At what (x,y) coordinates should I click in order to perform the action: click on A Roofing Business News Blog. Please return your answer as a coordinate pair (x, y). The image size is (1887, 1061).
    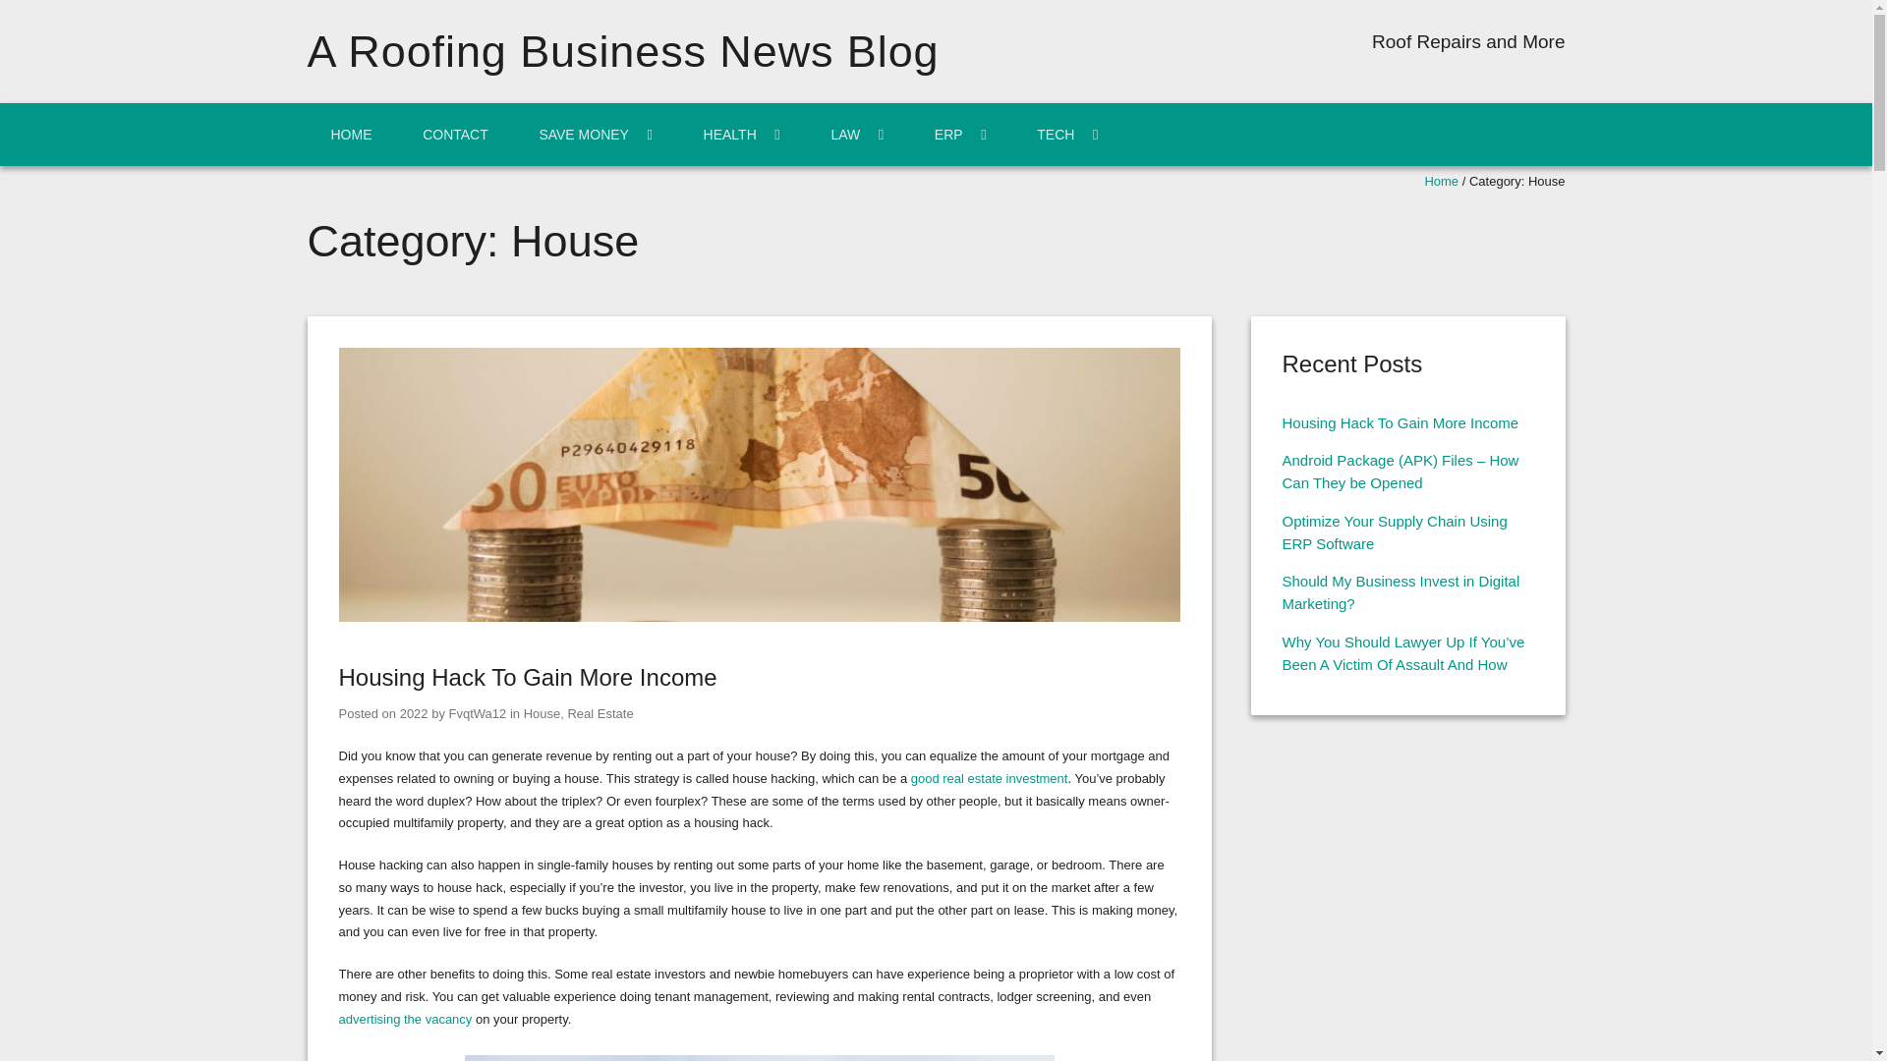
    Looking at the image, I should click on (621, 51).